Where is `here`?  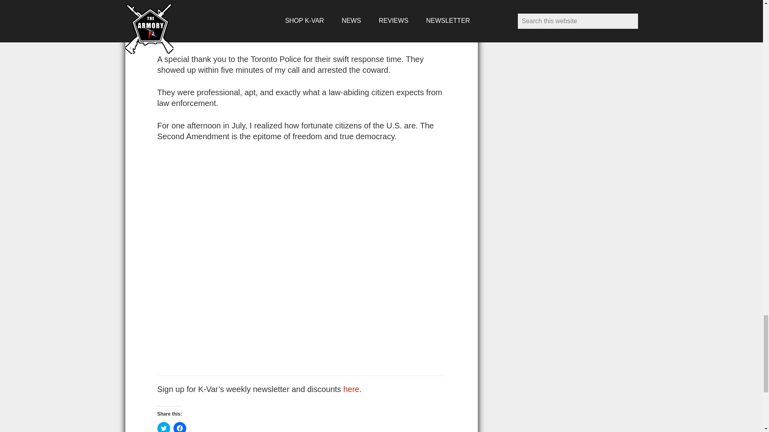
here is located at coordinates (351, 389).